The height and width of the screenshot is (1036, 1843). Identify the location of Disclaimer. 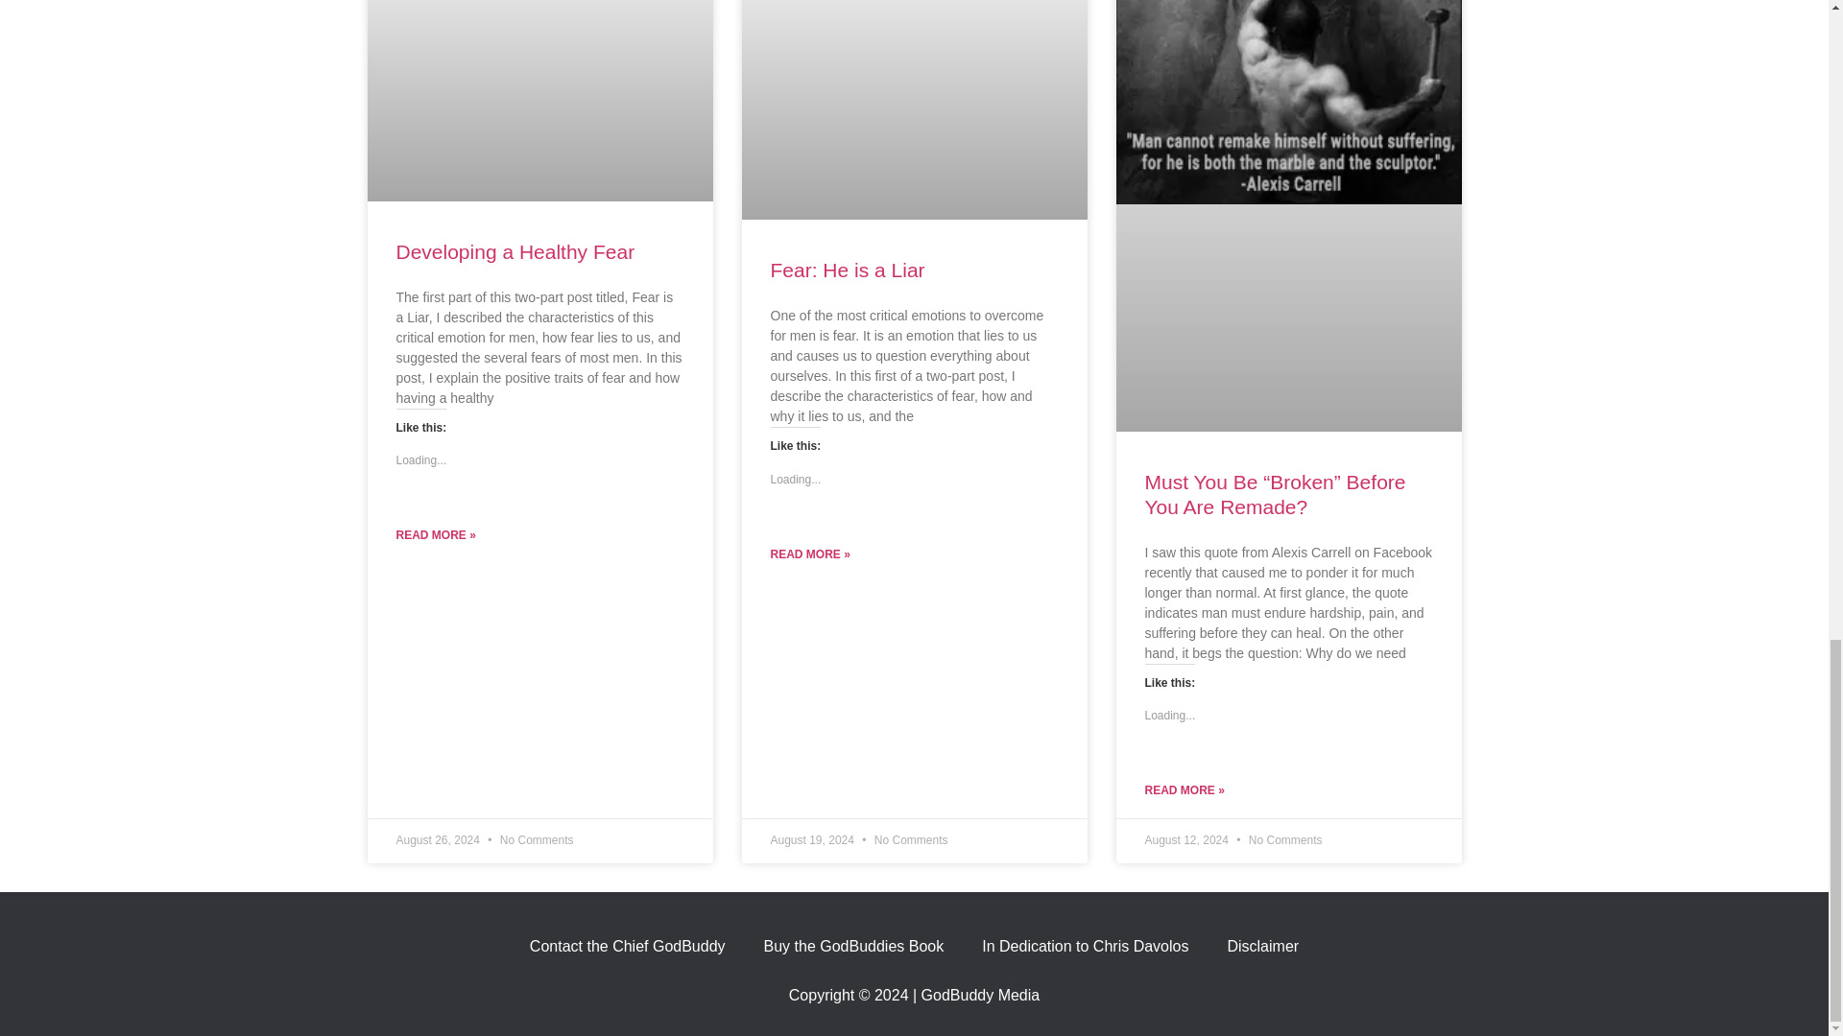
(1261, 946).